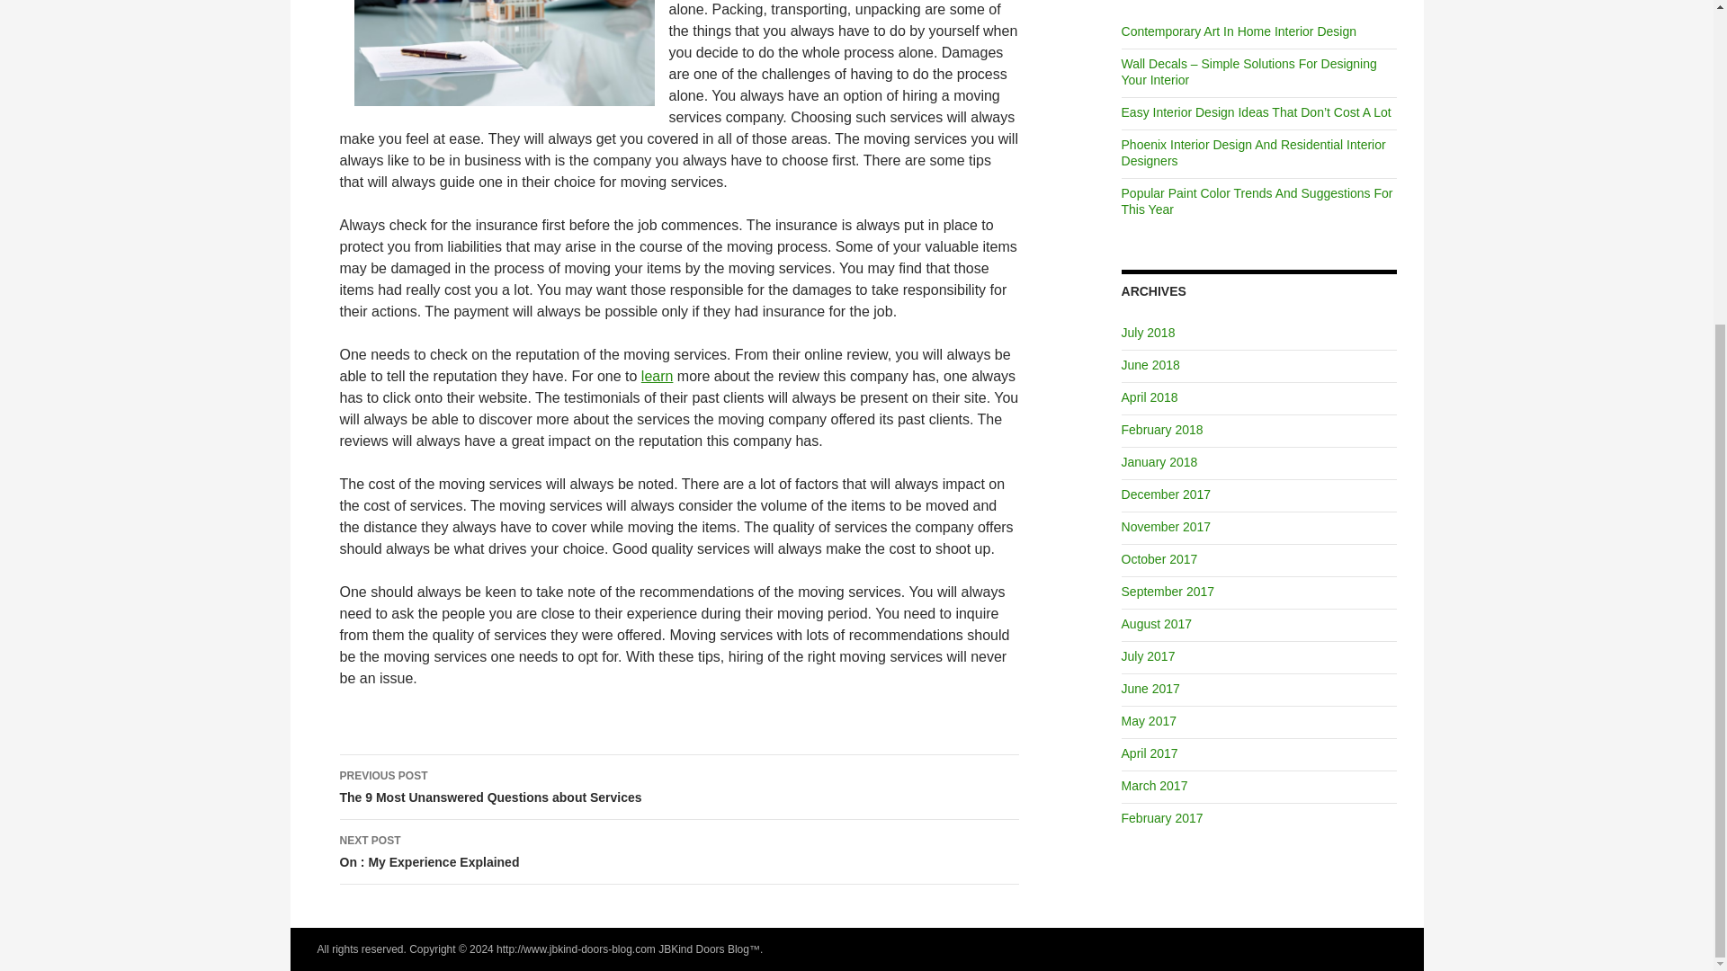 The image size is (1727, 971). Describe the element at coordinates (1168, 592) in the screenshot. I see `July 2017` at that location.